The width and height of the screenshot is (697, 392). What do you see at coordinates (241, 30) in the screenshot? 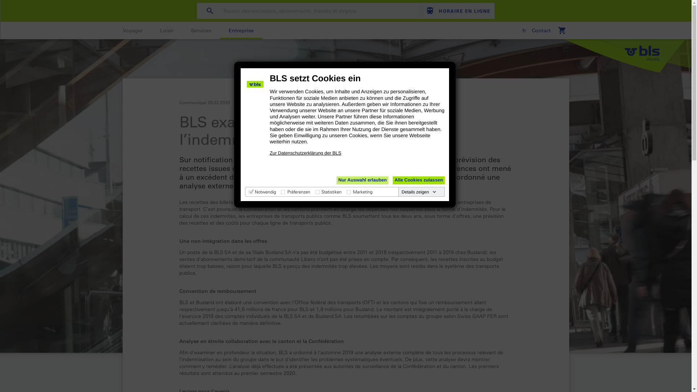
I see `Entreprise` at bounding box center [241, 30].